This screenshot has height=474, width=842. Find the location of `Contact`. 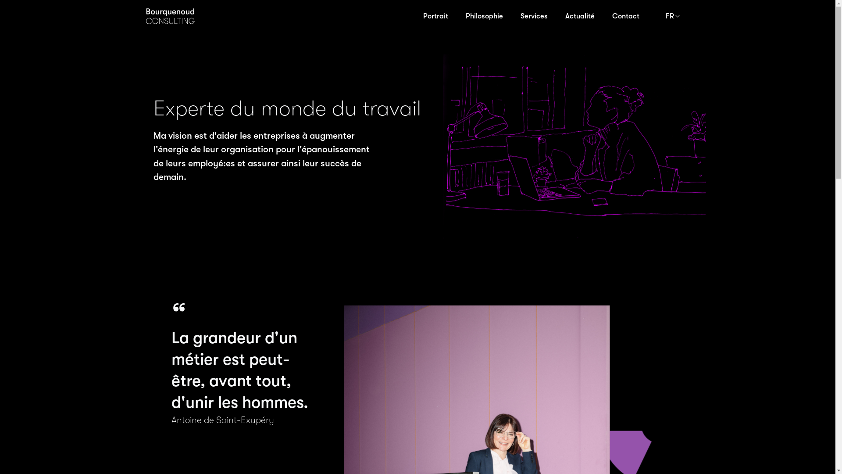

Contact is located at coordinates (626, 16).